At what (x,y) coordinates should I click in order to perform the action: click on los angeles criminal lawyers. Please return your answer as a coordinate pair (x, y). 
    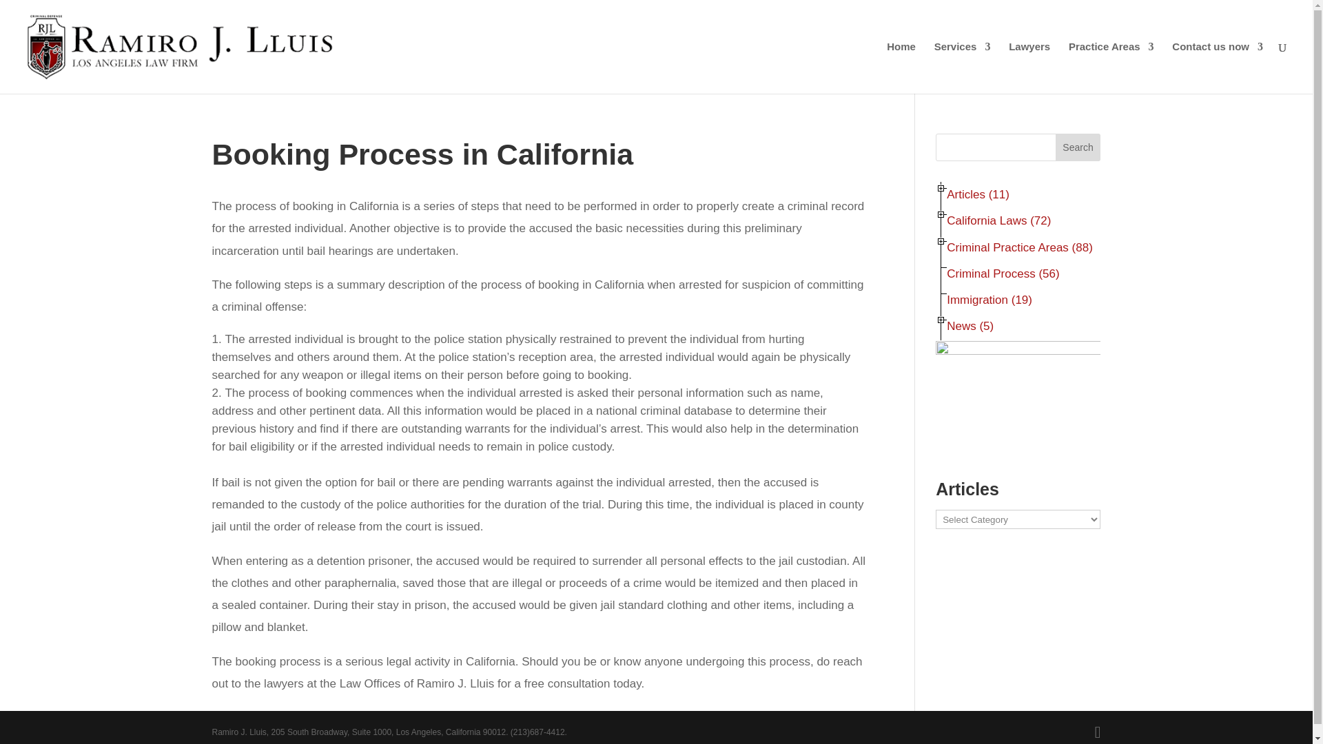
    Looking at the image, I should click on (1029, 68).